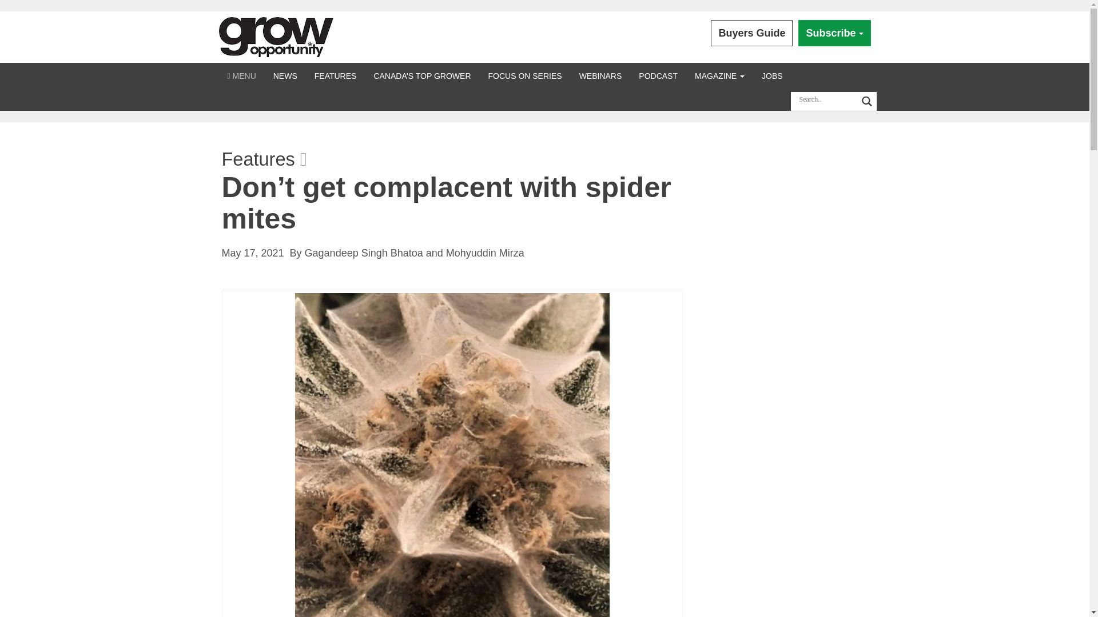  Describe the element at coordinates (751, 33) in the screenshot. I see `Buyers Guide` at that location.